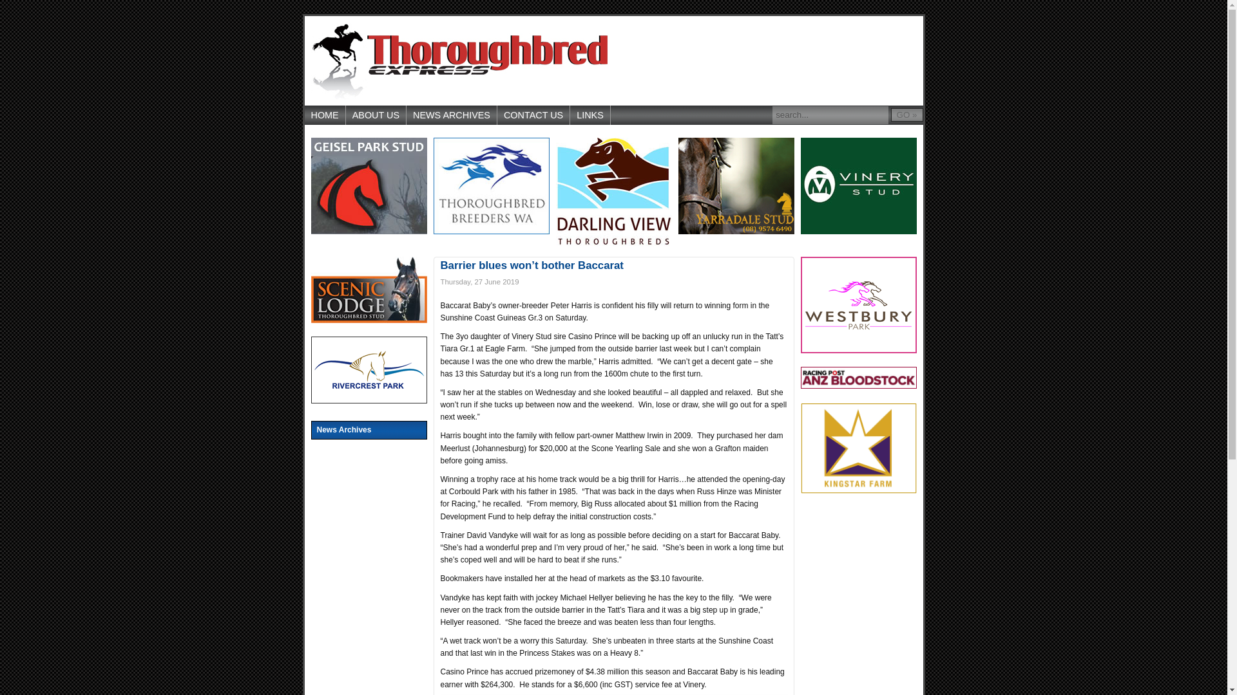 The image size is (1237, 695). What do you see at coordinates (459, 60) in the screenshot?
I see `Thoroughbred Express` at bounding box center [459, 60].